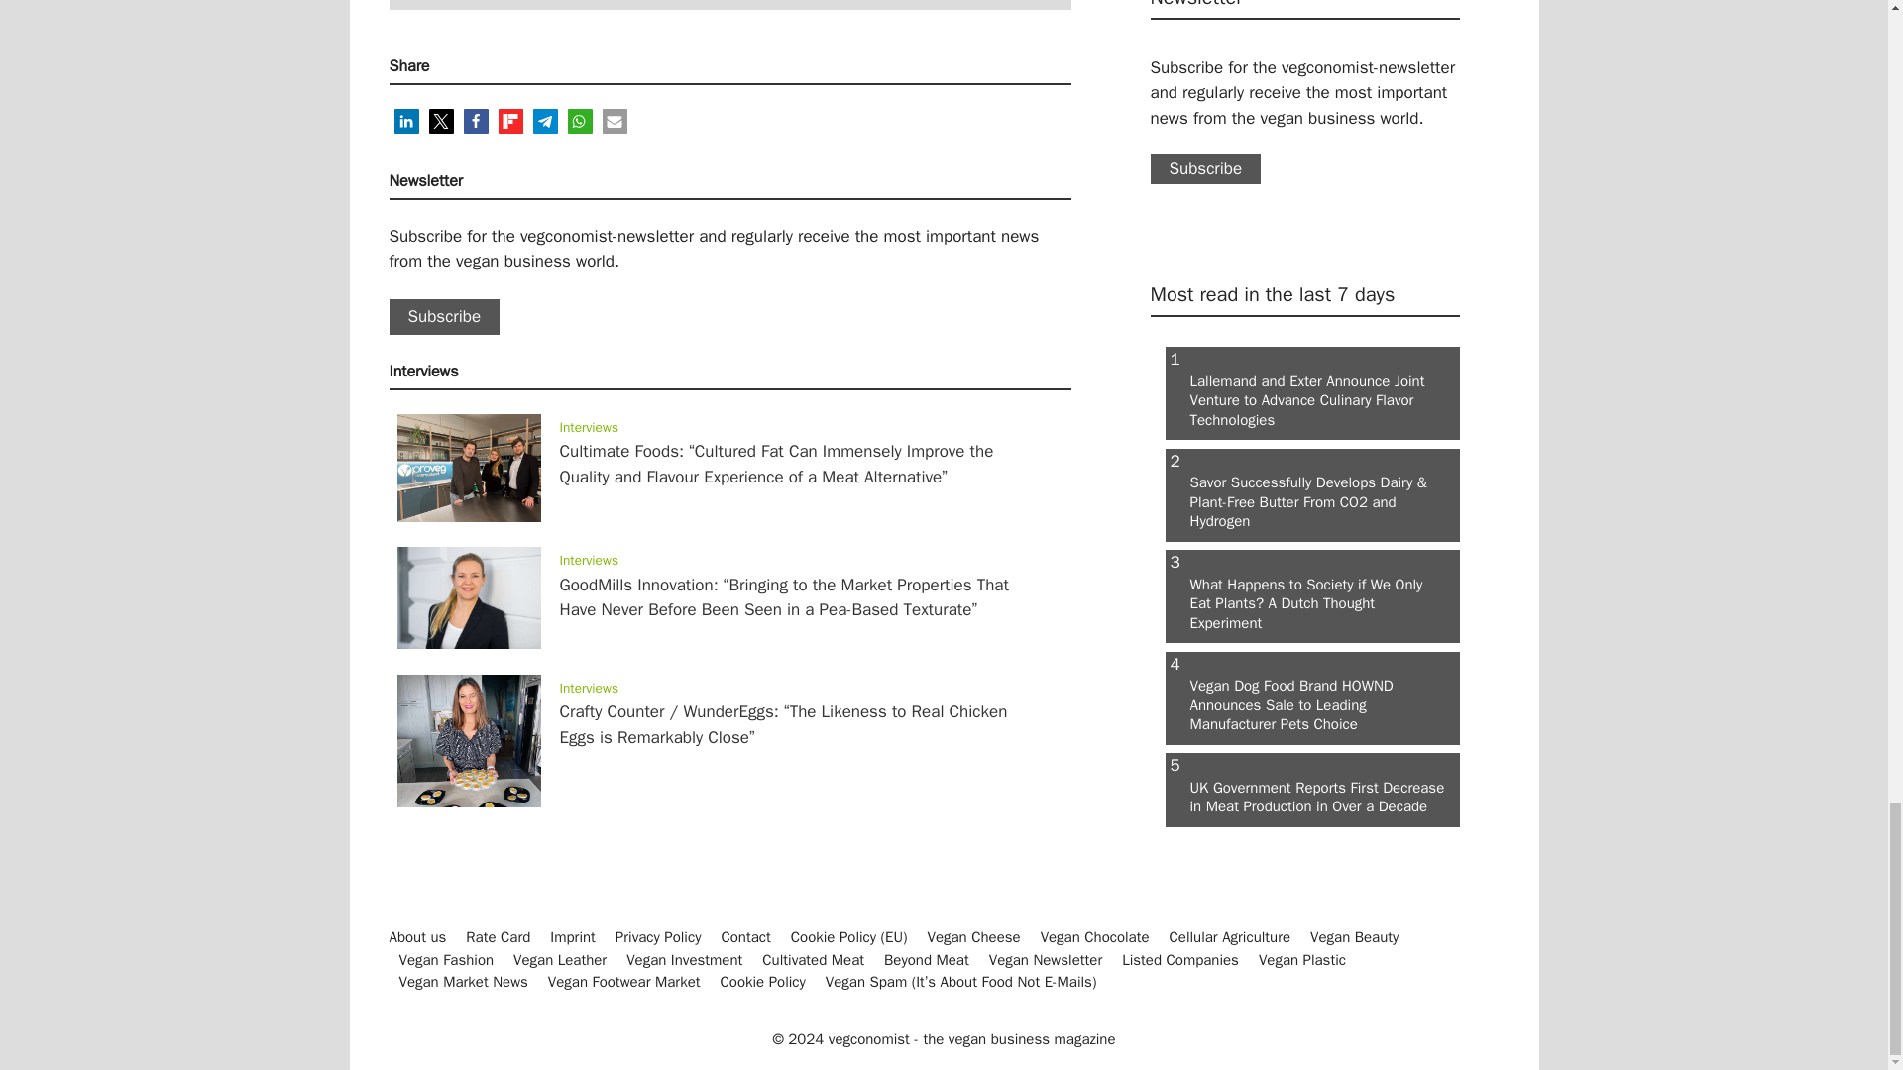 The width and height of the screenshot is (1903, 1070). Describe the element at coordinates (440, 121) in the screenshot. I see `Share on X` at that location.